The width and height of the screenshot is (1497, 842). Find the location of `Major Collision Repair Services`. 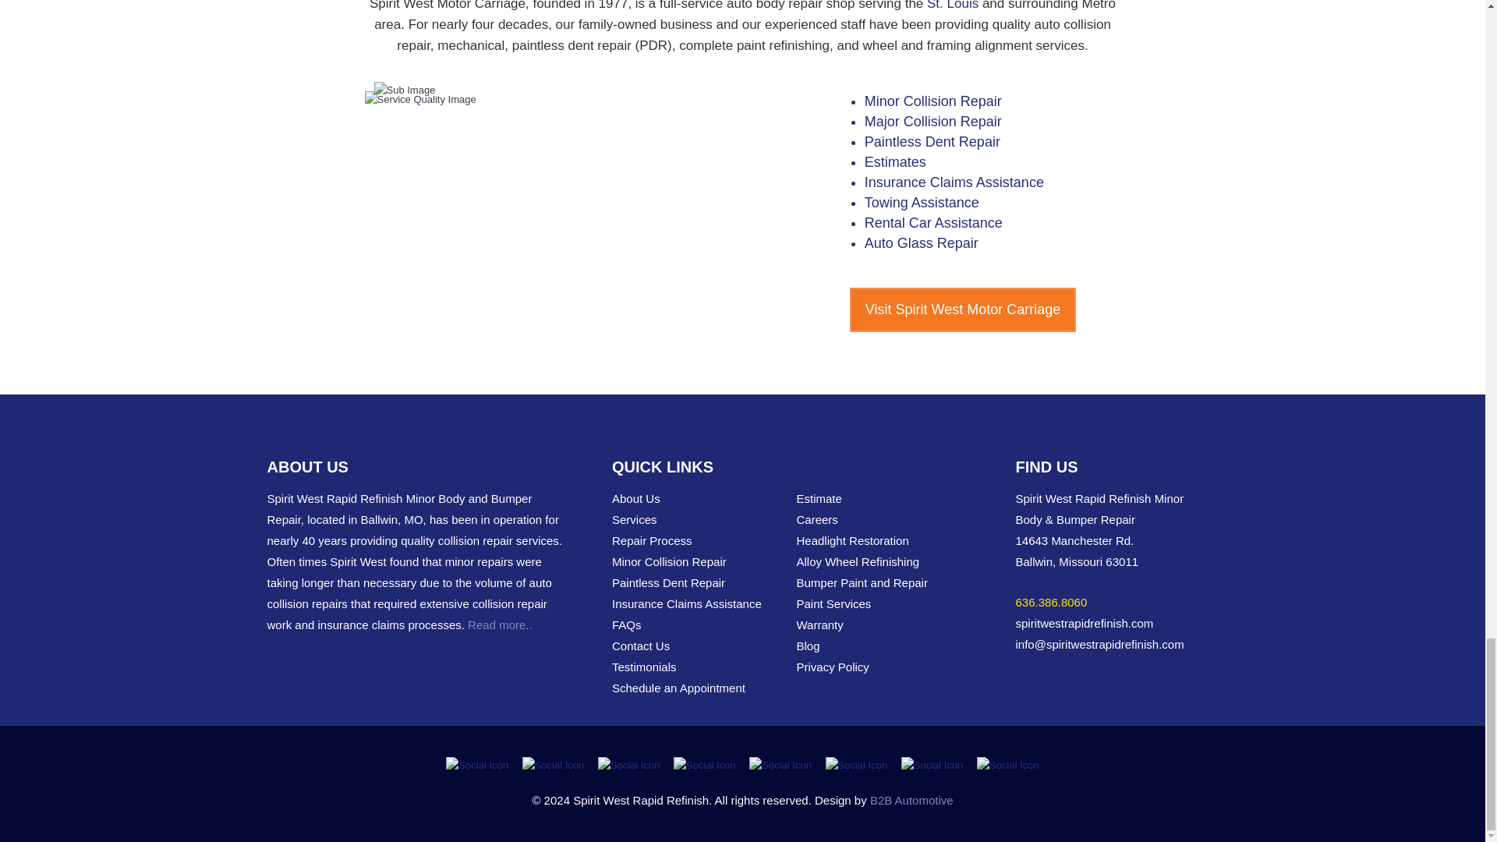

Major Collision Repair Services is located at coordinates (933, 122).